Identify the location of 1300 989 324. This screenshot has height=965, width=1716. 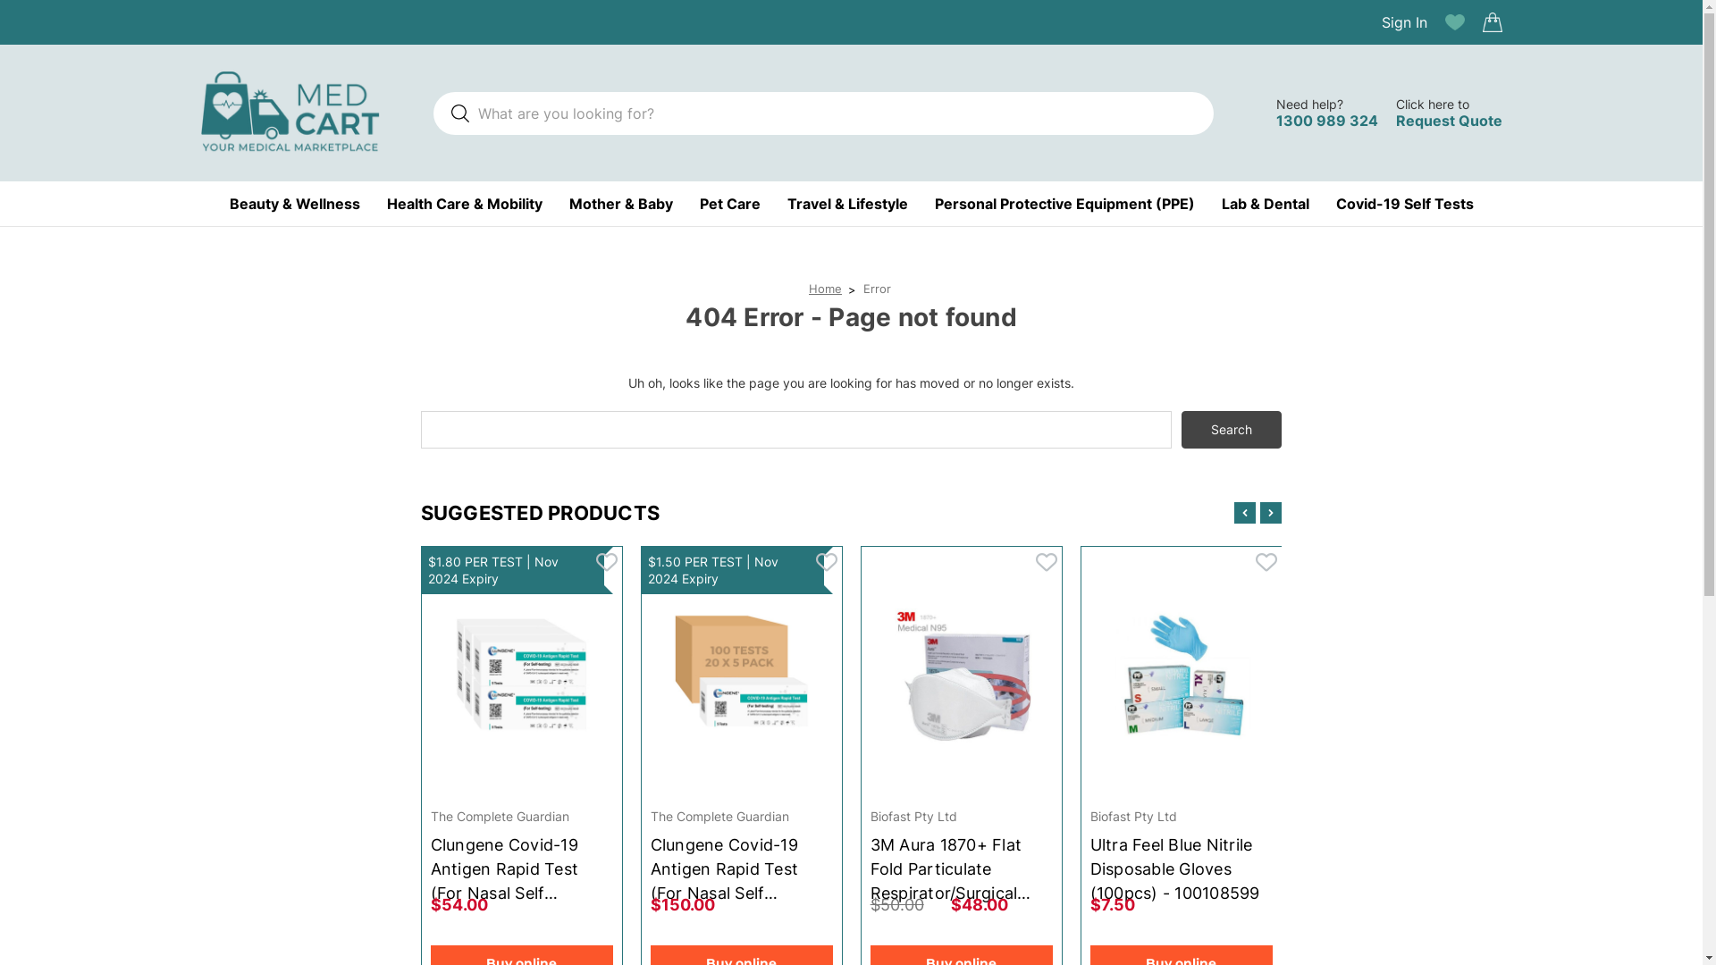
(1327, 121).